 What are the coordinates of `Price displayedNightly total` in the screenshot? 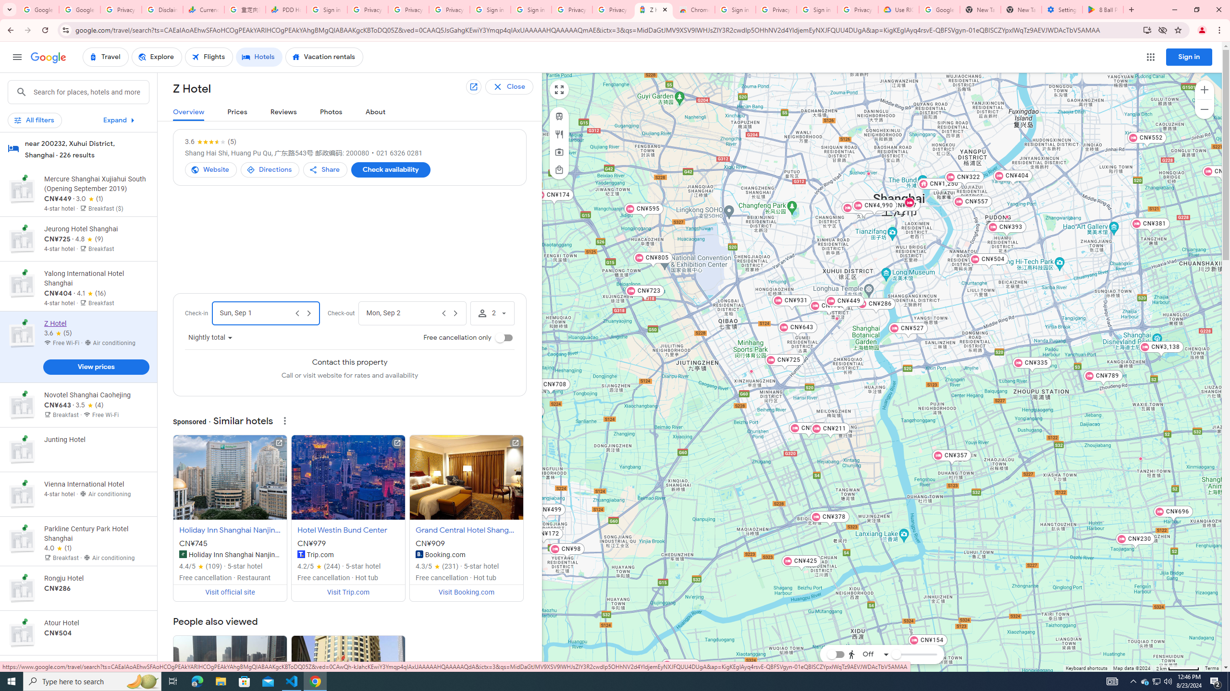 It's located at (210, 338).